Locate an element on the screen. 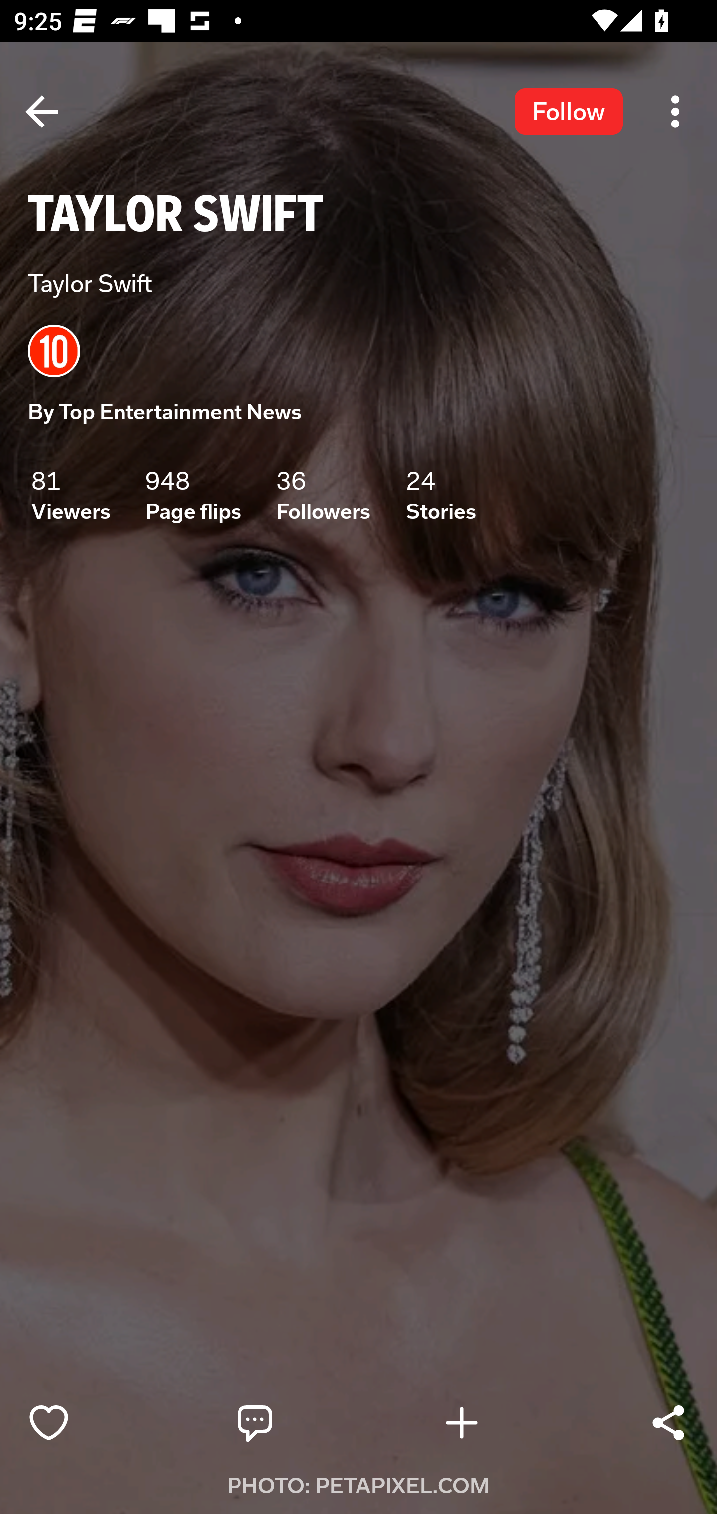  Write a comment… is located at coordinates (297, 1423).